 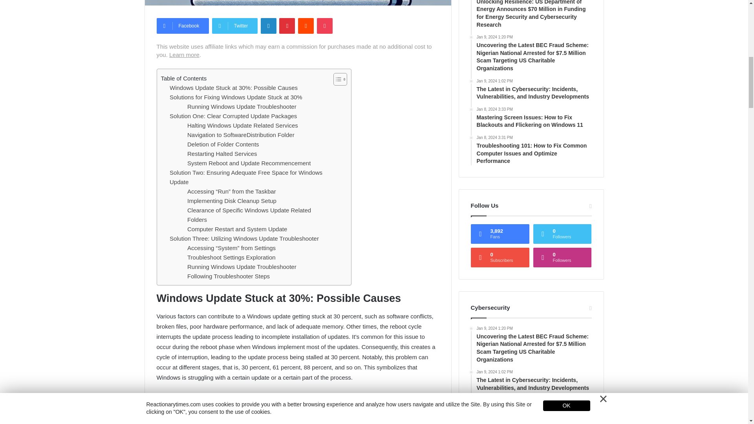 What do you see at coordinates (306, 26) in the screenshot?
I see `Reddit` at bounding box center [306, 26].